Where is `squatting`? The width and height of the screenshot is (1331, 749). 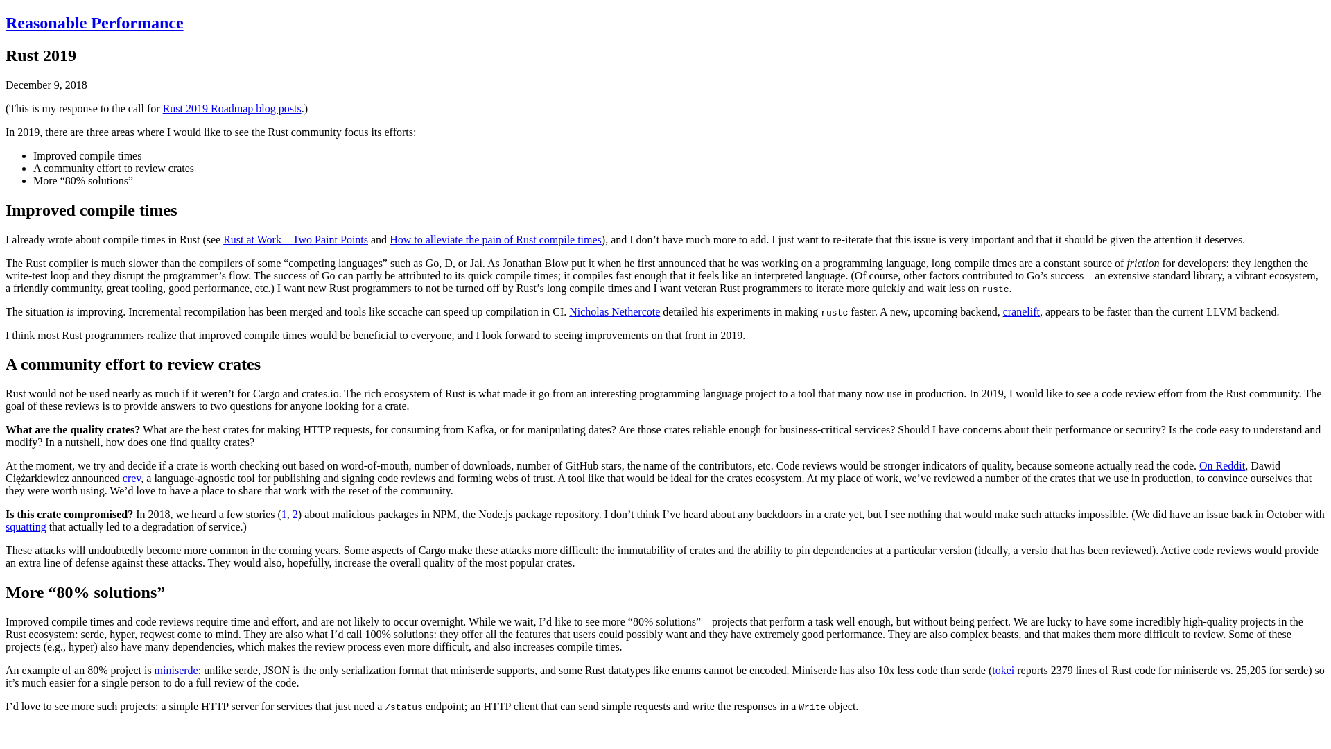
squatting is located at coordinates (26, 526).